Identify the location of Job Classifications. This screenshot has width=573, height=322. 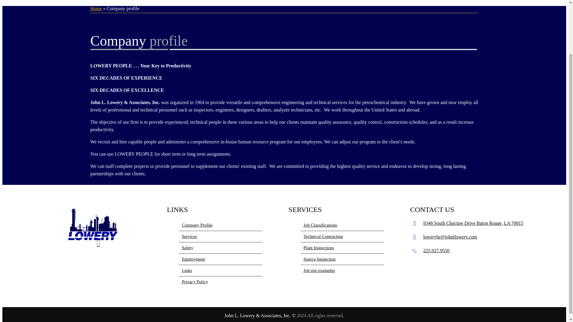
(342, 225).